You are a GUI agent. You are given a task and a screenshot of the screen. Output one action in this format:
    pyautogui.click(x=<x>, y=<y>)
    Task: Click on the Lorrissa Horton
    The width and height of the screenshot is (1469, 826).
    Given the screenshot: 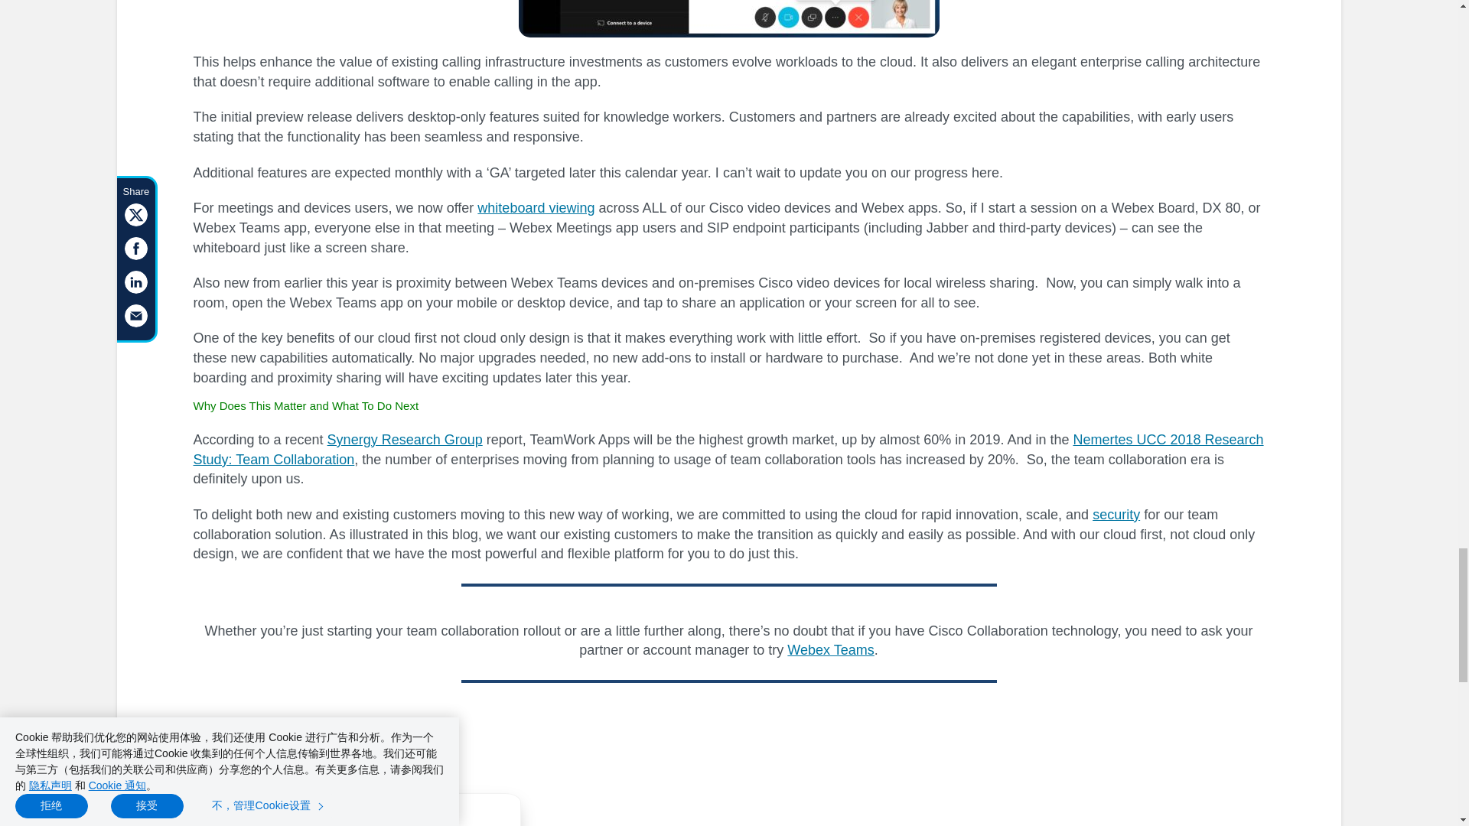 What is the action you would take?
    pyautogui.click(x=402, y=818)
    